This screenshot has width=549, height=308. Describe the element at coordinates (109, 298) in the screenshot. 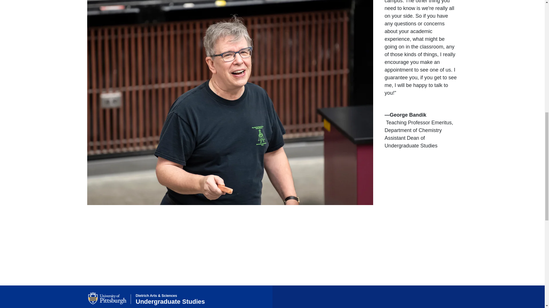

I see `Pitt Home` at that location.